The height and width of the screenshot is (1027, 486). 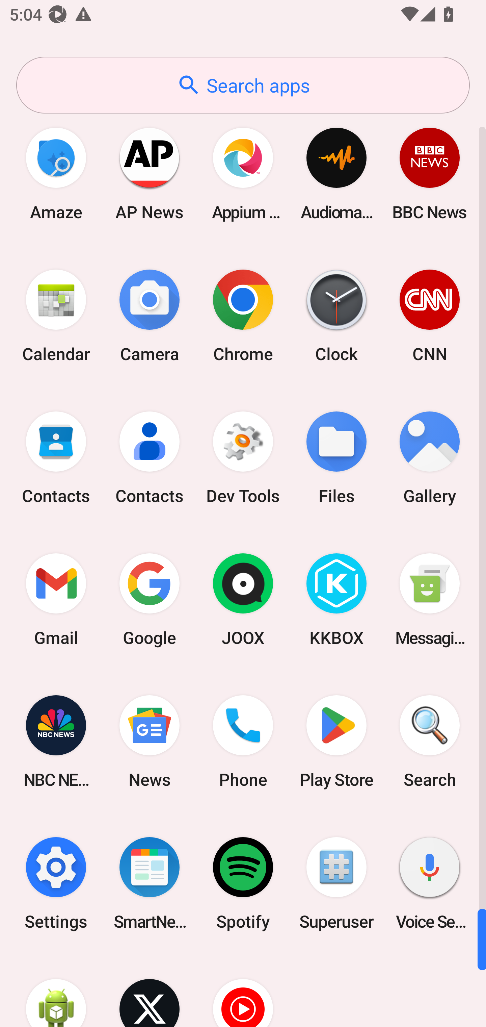 I want to click on YT Music, so click(x=243, y=991).